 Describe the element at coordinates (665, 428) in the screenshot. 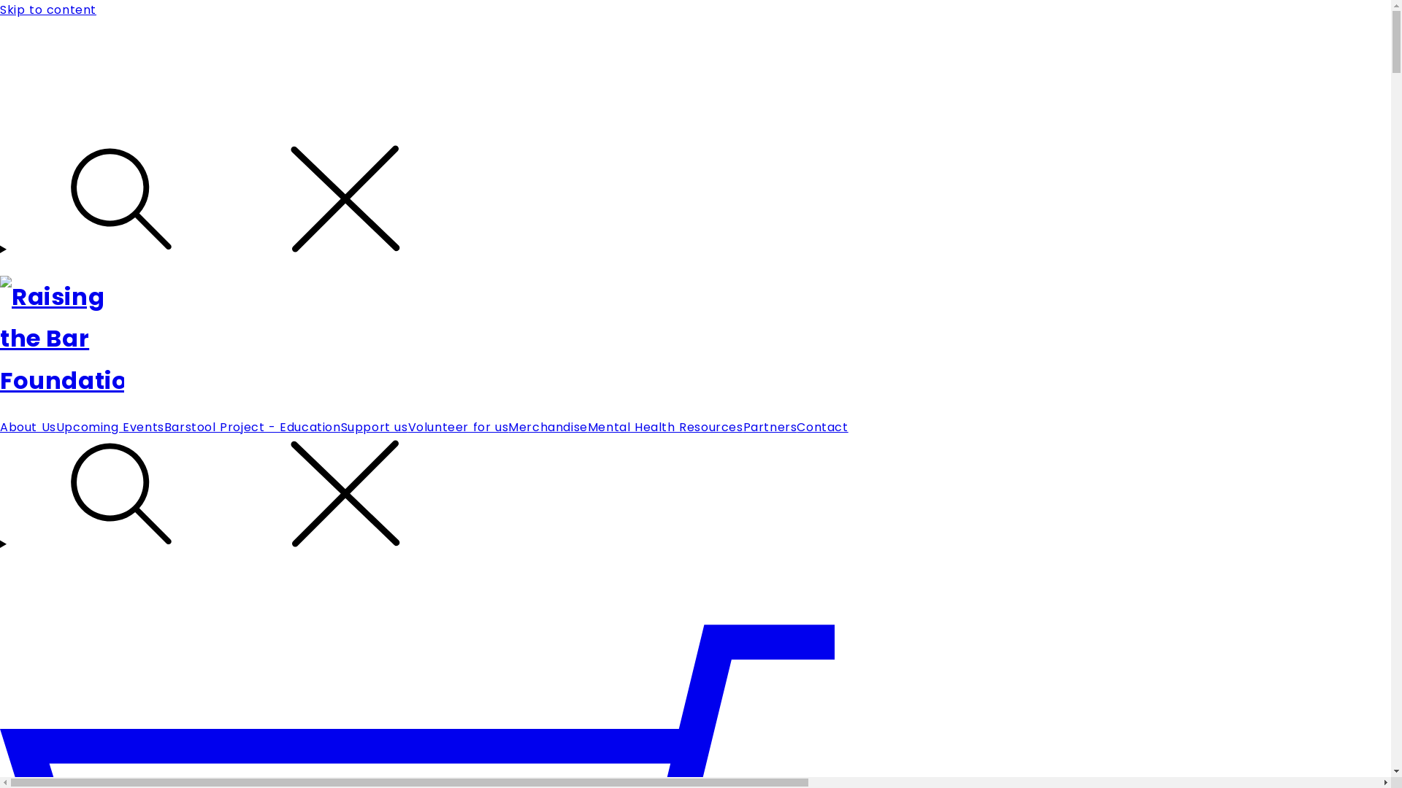

I see `Mental Health Resources` at that location.